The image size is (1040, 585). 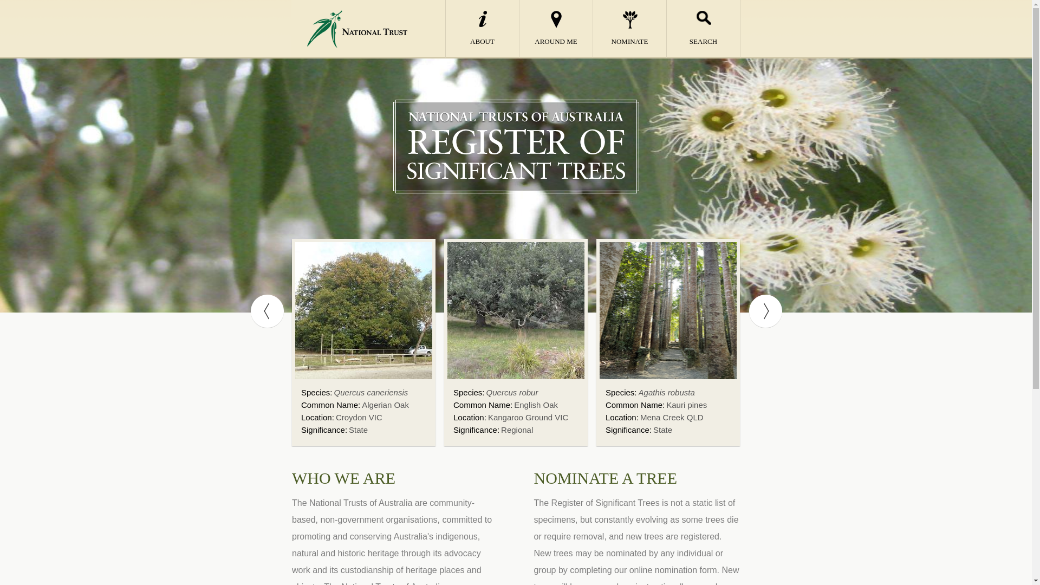 What do you see at coordinates (352, 29) in the screenshot?
I see `NationalTrust` at bounding box center [352, 29].